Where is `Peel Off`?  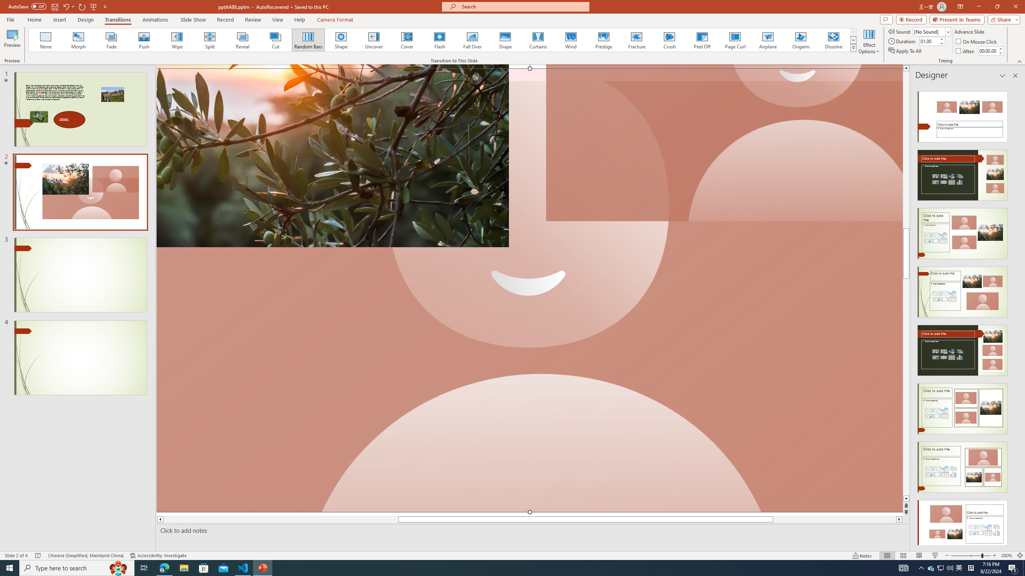
Peel Off is located at coordinates (702, 40).